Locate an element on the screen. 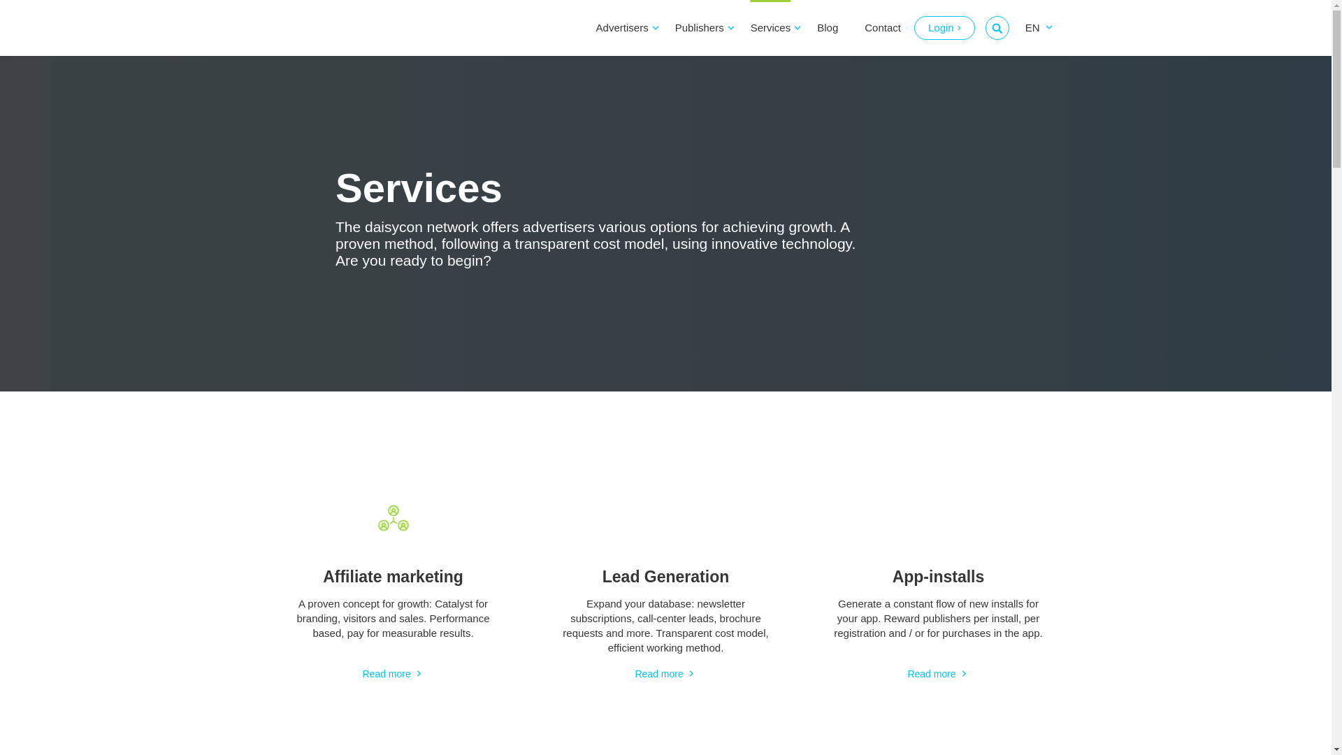 The width and height of the screenshot is (1342, 755). Search for is located at coordinates (997, 28).